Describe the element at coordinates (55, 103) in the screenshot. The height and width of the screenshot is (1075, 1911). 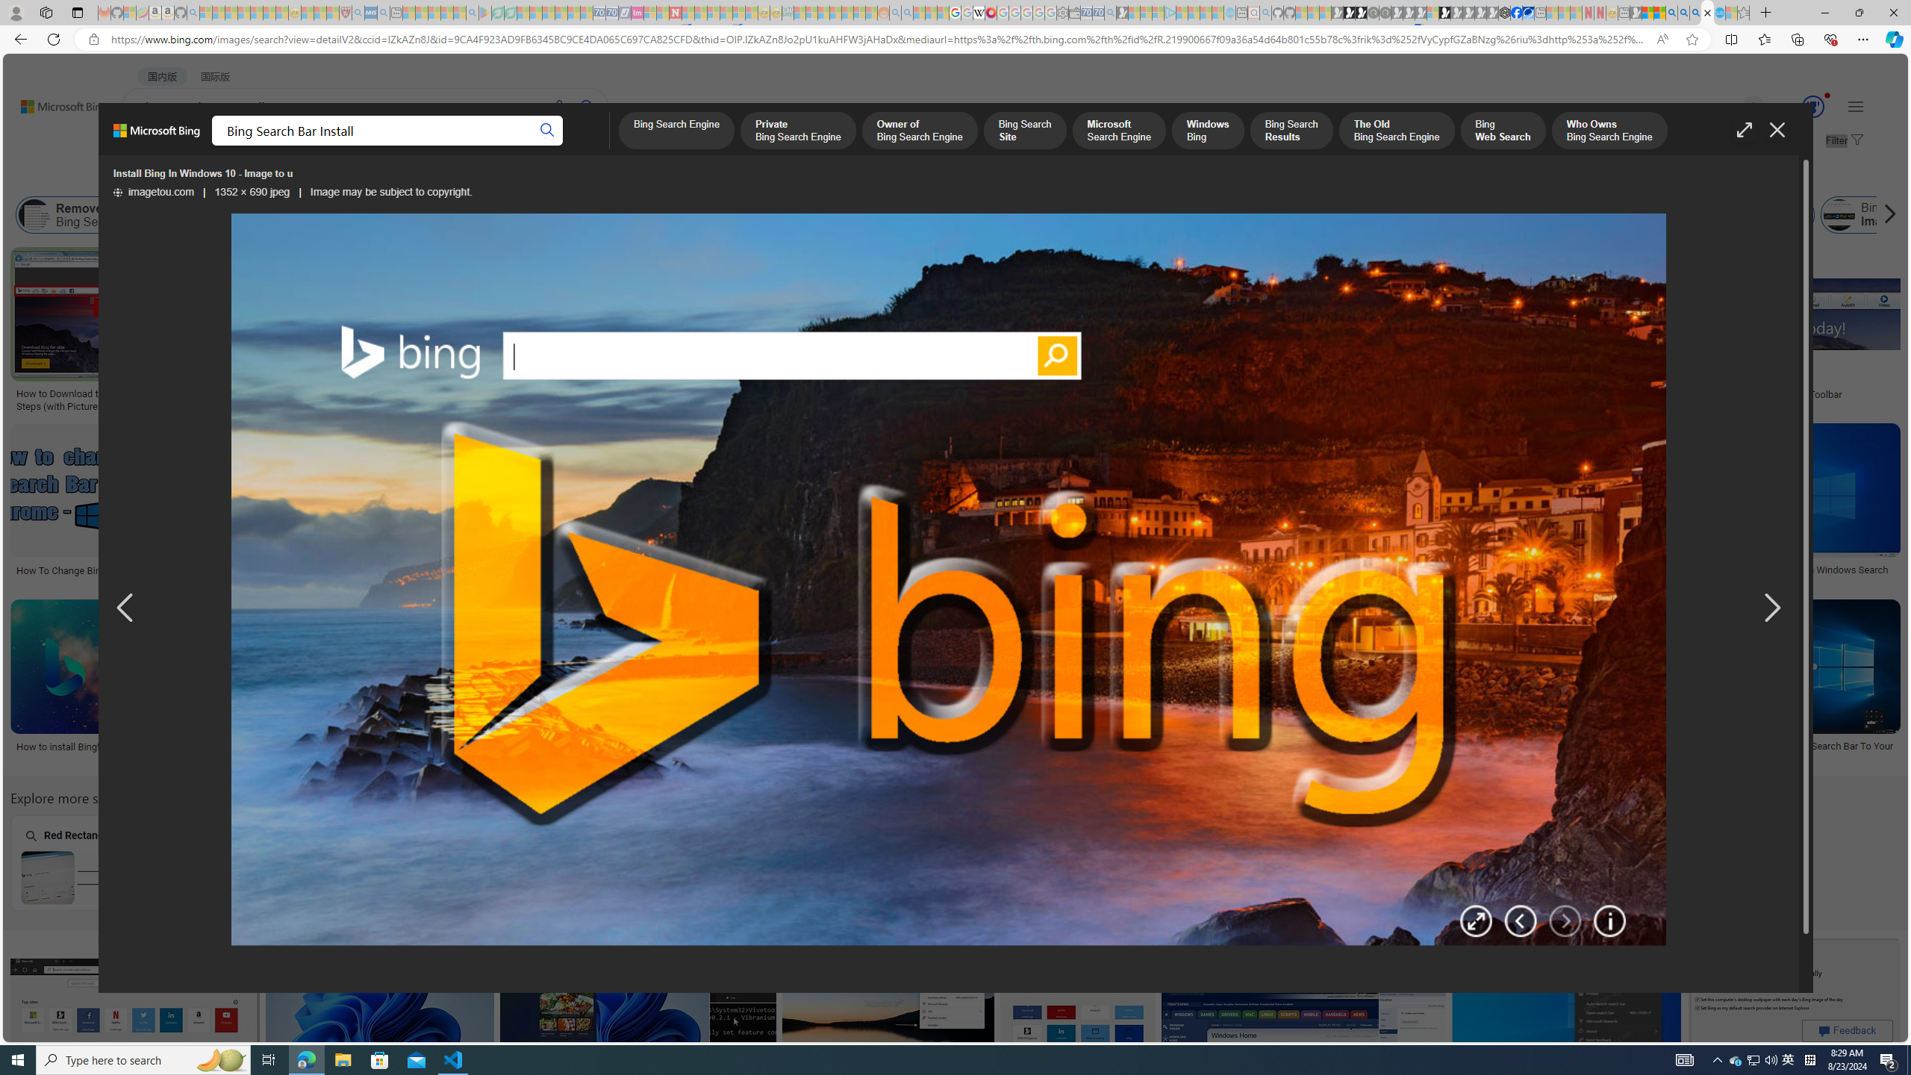
I see `Back to Bing search` at that location.